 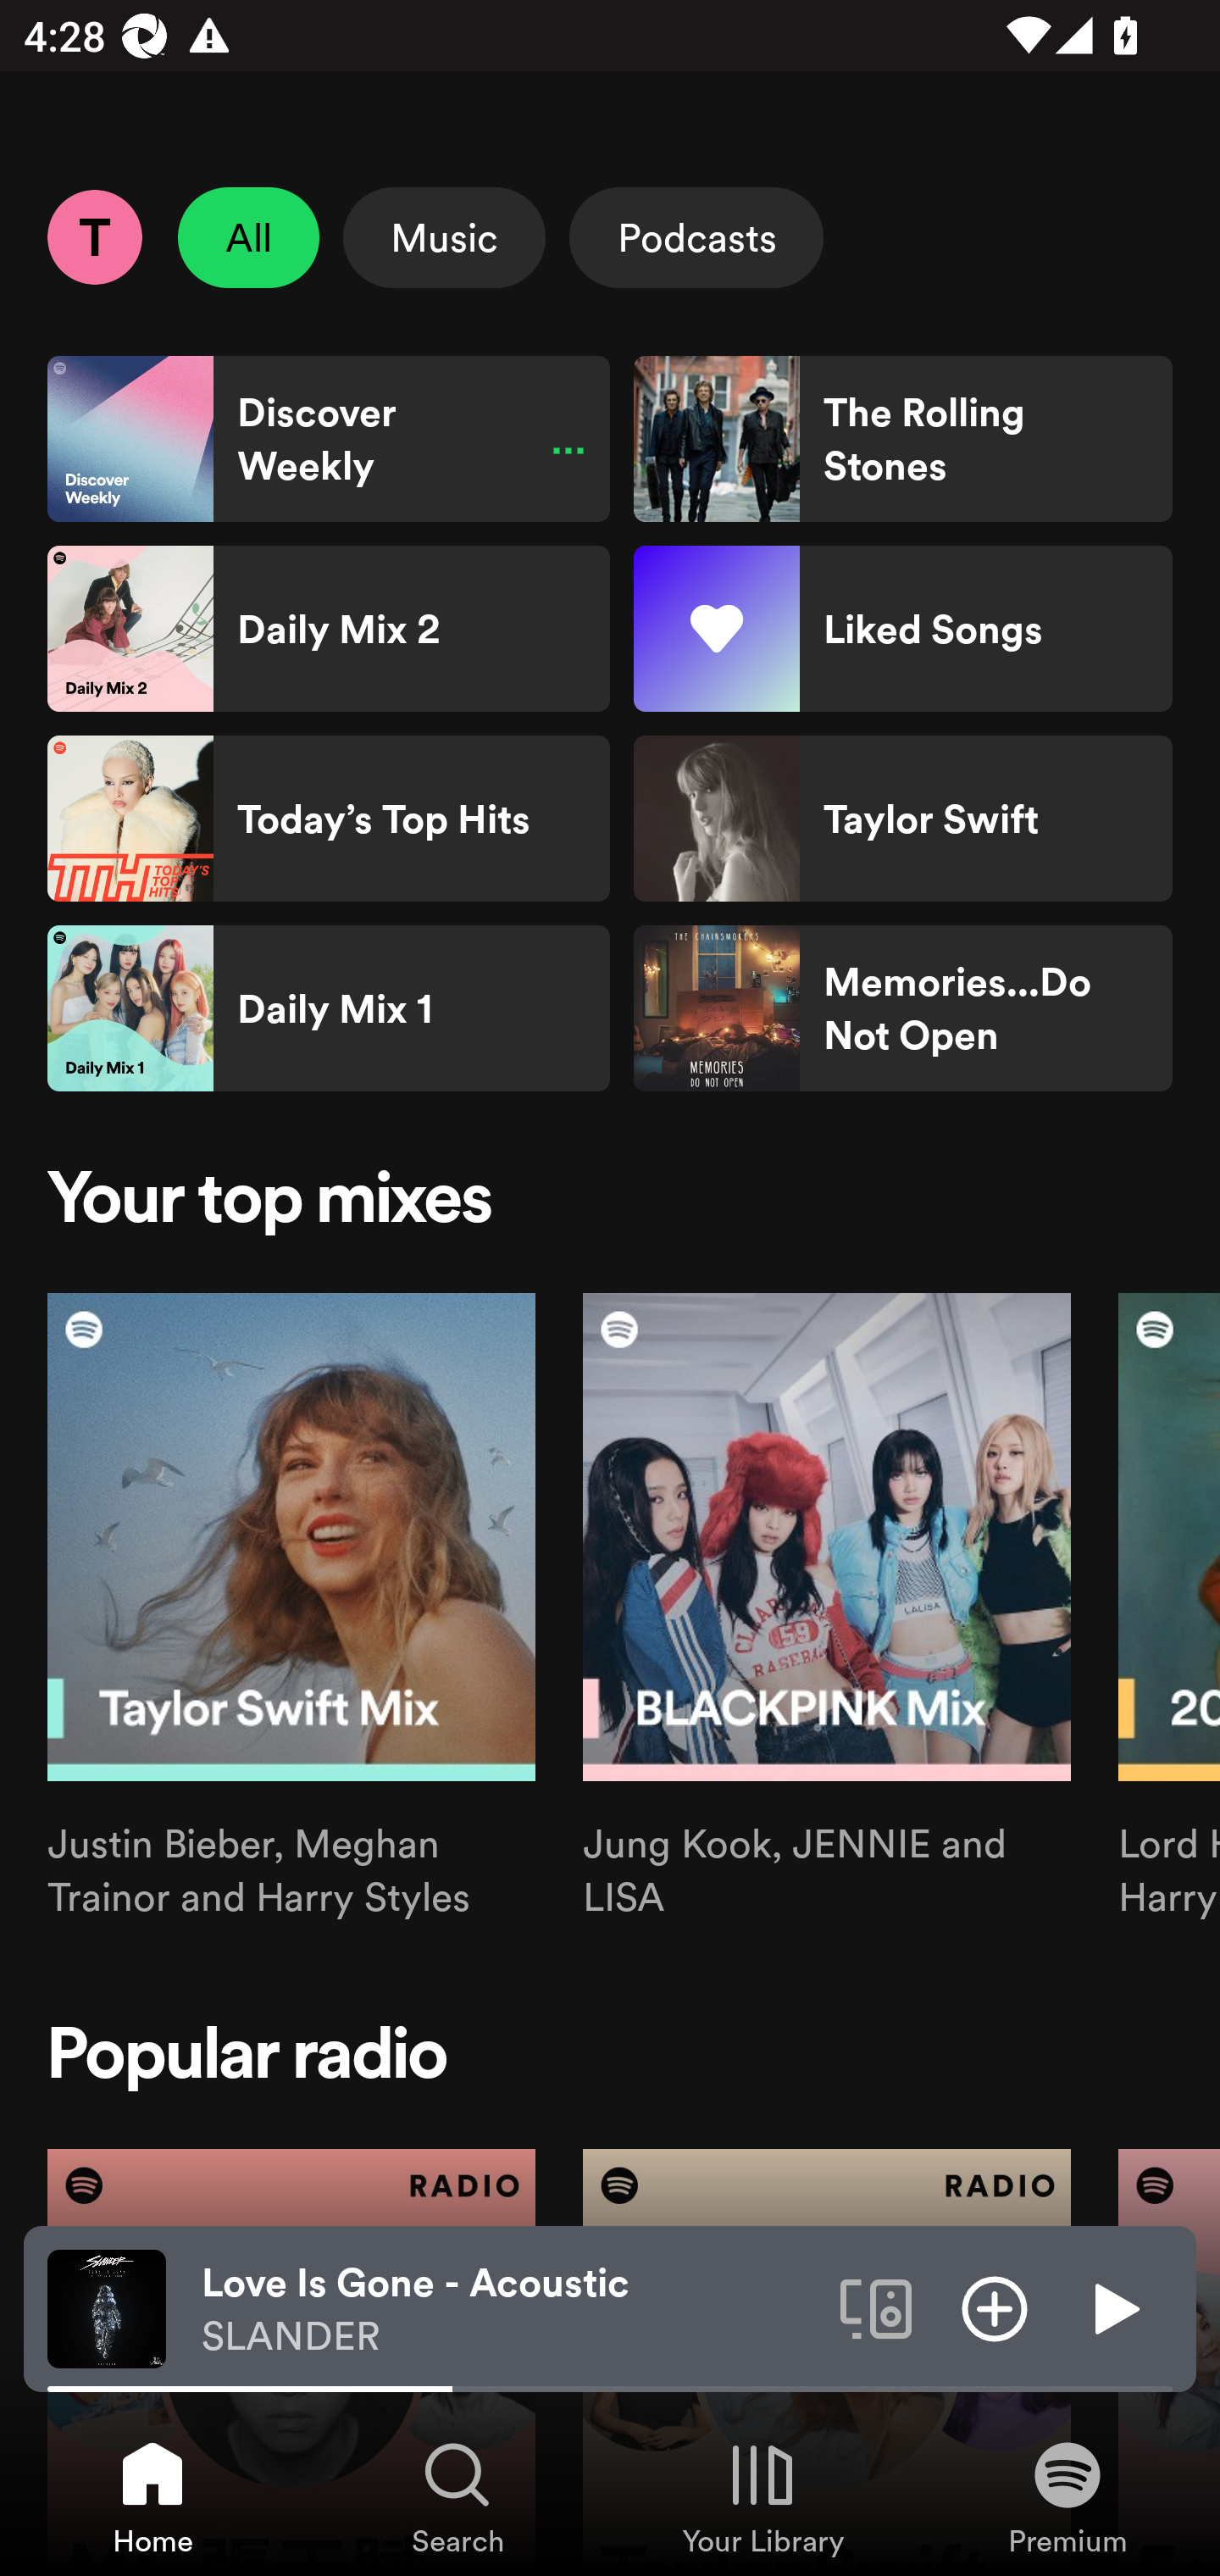 I want to click on Search, Tab 2 of 4 Search Search, so click(x=457, y=2496).